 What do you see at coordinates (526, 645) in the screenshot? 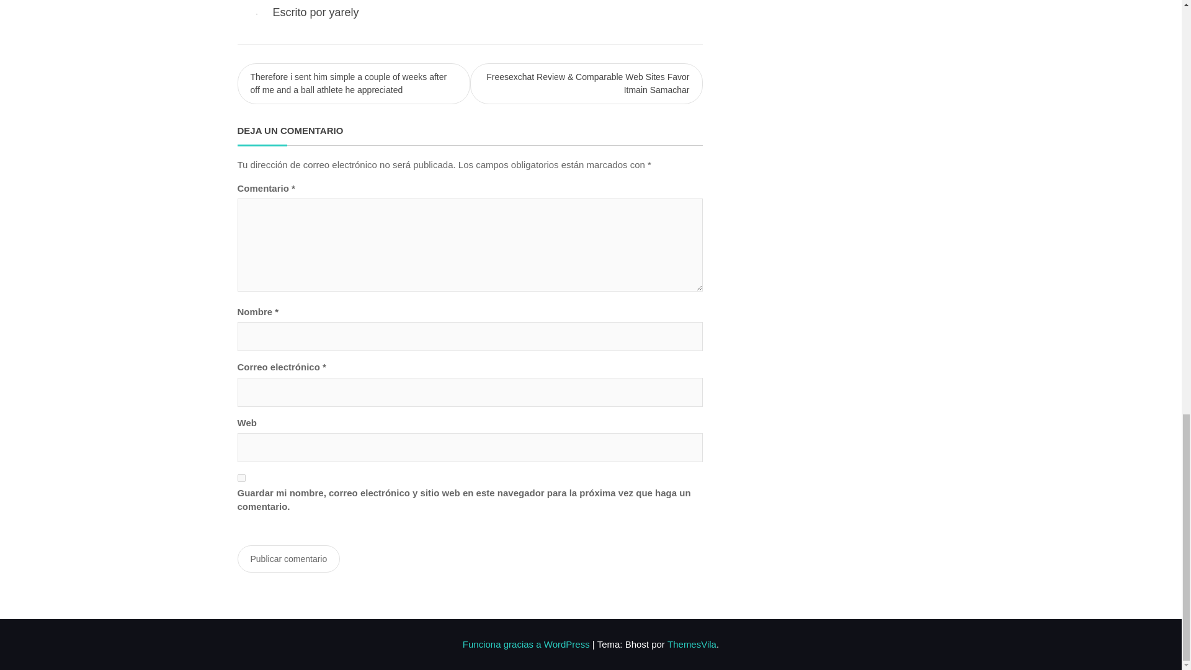
I see `Funciona gracias a WordPress` at bounding box center [526, 645].